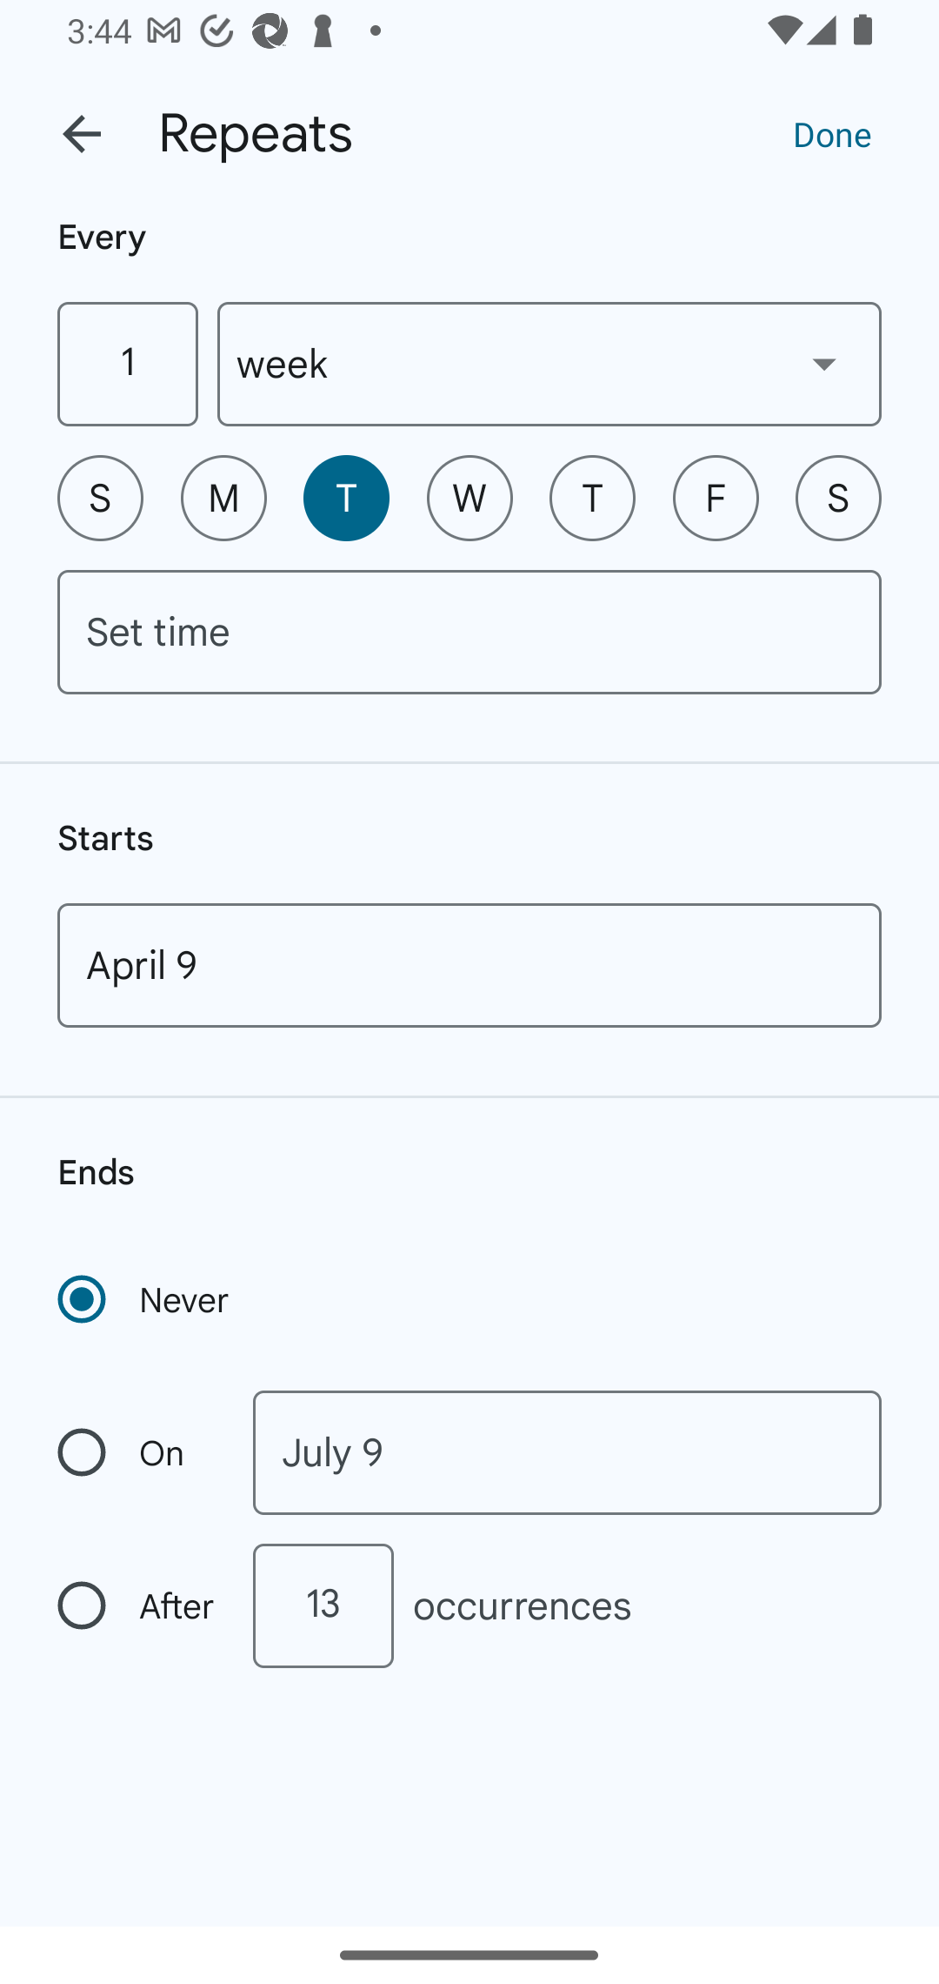 The height and width of the screenshot is (1984, 939). What do you see at coordinates (137, 1453) in the screenshot?
I see `On Recurrence ends on a specific date` at bounding box center [137, 1453].